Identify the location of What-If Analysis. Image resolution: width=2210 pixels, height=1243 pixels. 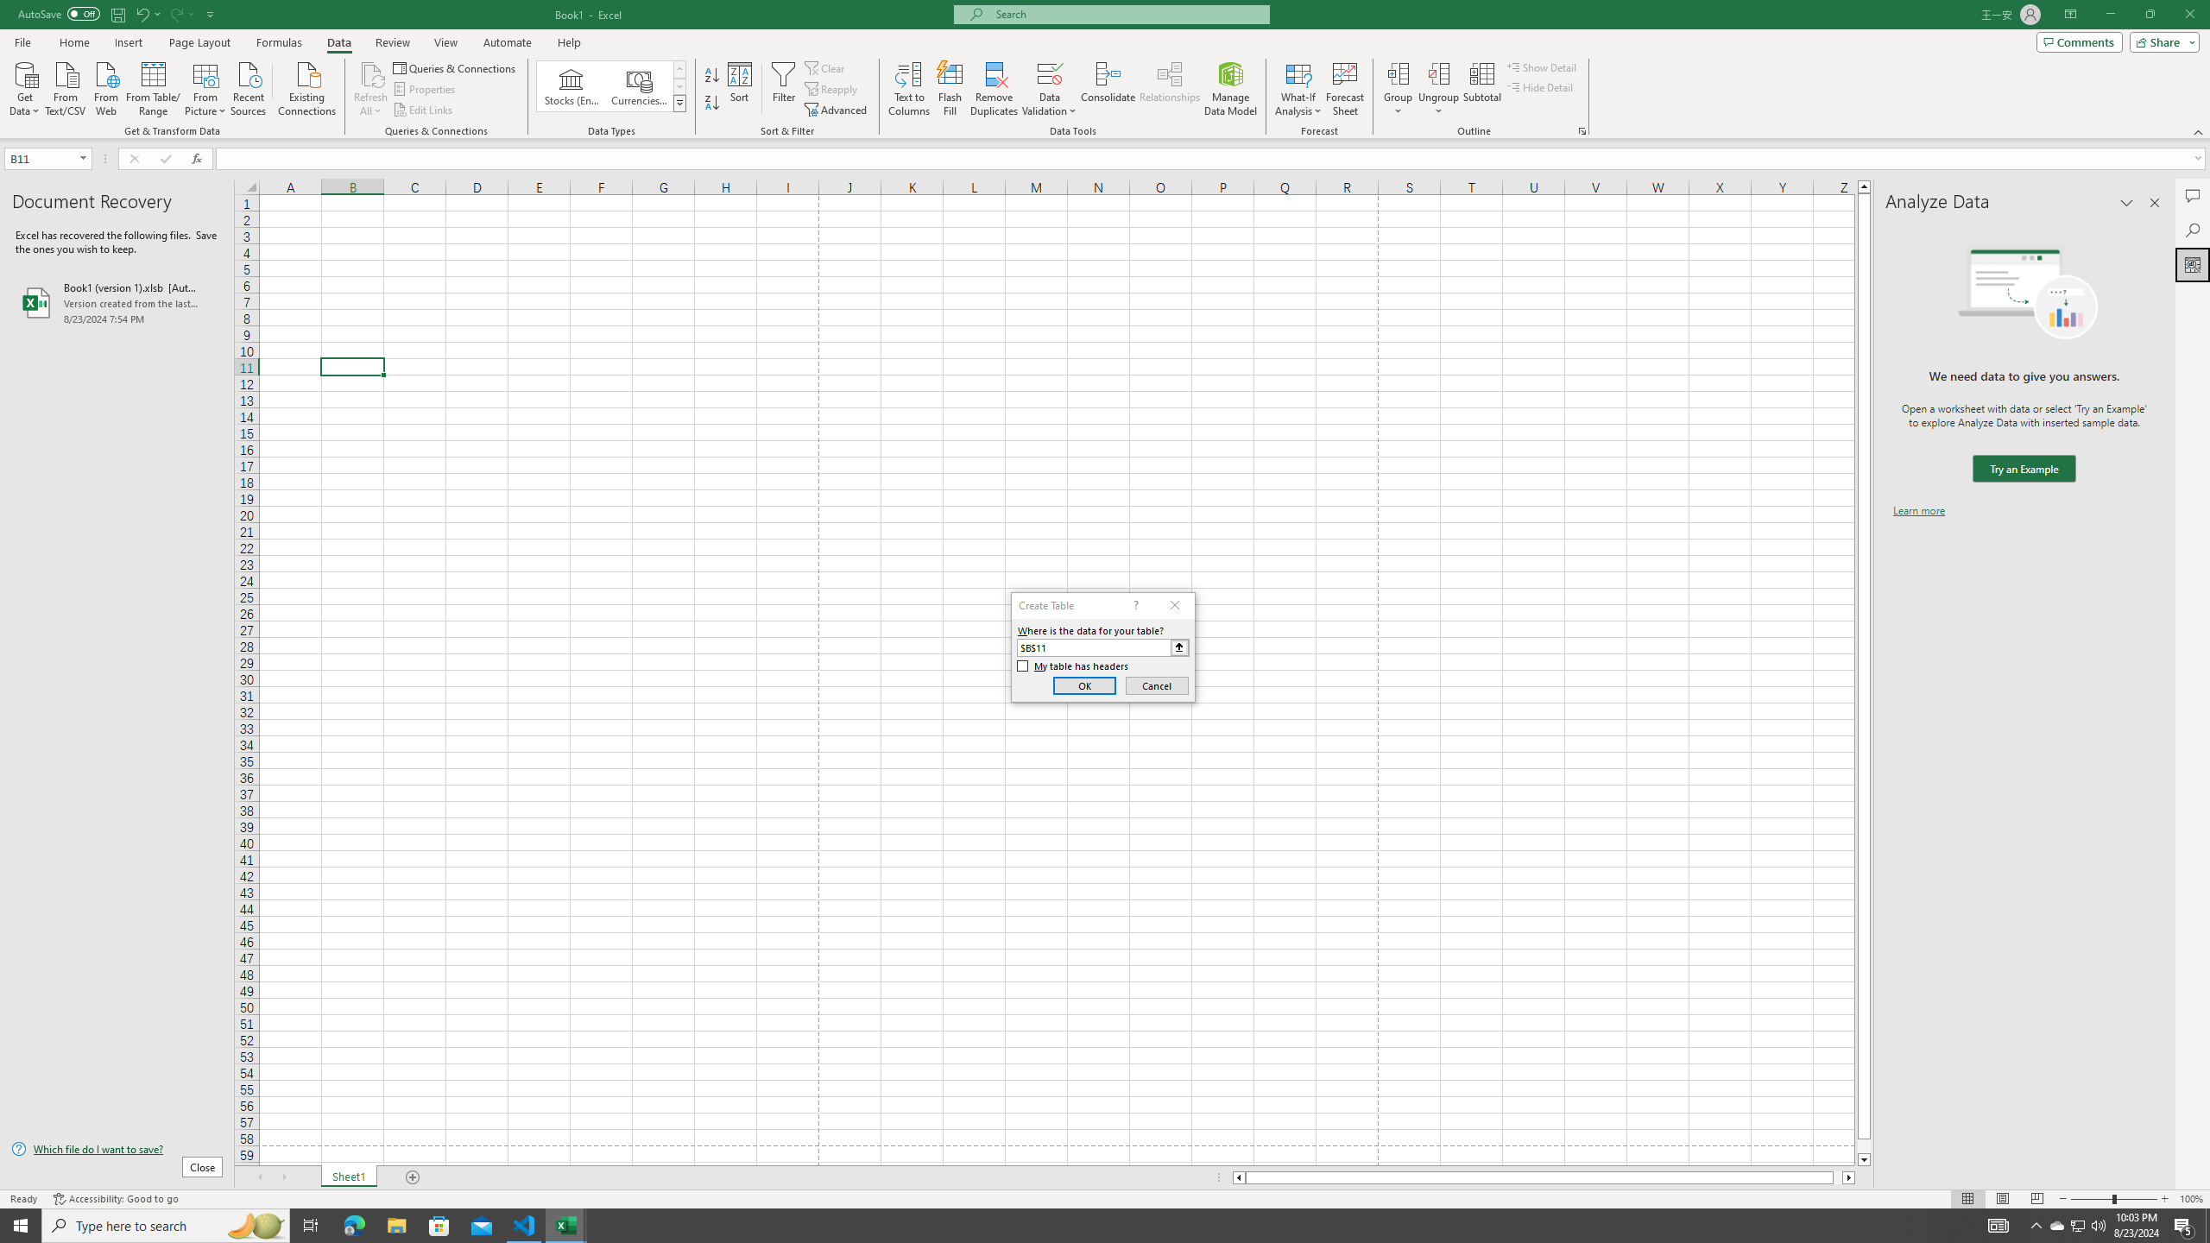
(1298, 89).